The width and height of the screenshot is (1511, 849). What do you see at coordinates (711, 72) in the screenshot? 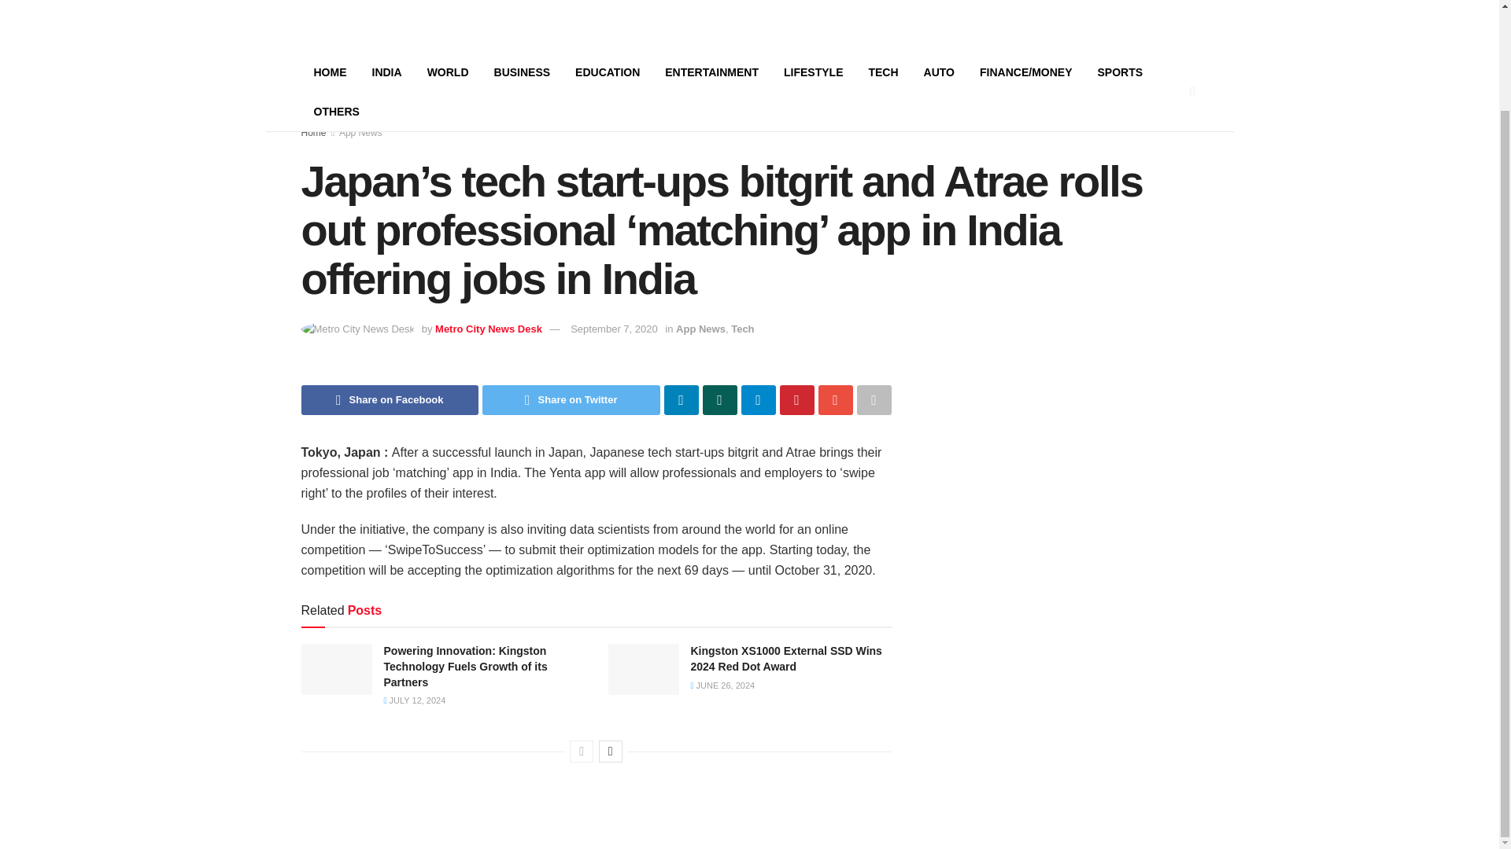
I see `ENTERTAINMENT` at bounding box center [711, 72].